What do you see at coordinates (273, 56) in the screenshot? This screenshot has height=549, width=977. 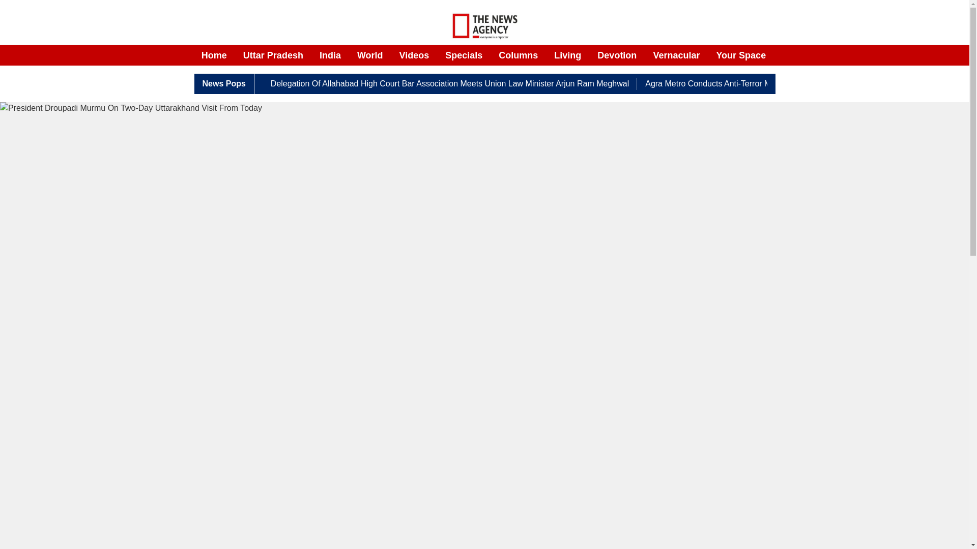 I see `Uttar Pradesh` at bounding box center [273, 56].